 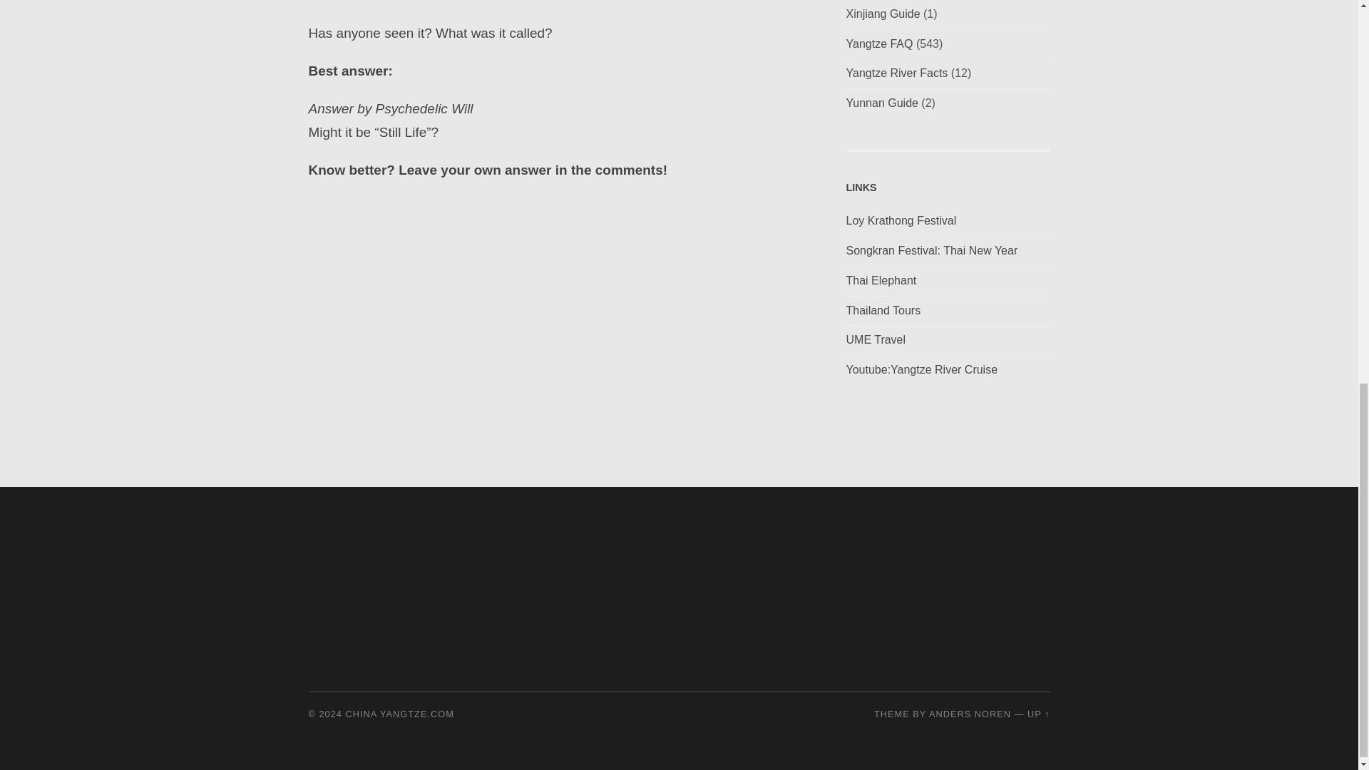 I want to click on To the top, so click(x=1038, y=713).